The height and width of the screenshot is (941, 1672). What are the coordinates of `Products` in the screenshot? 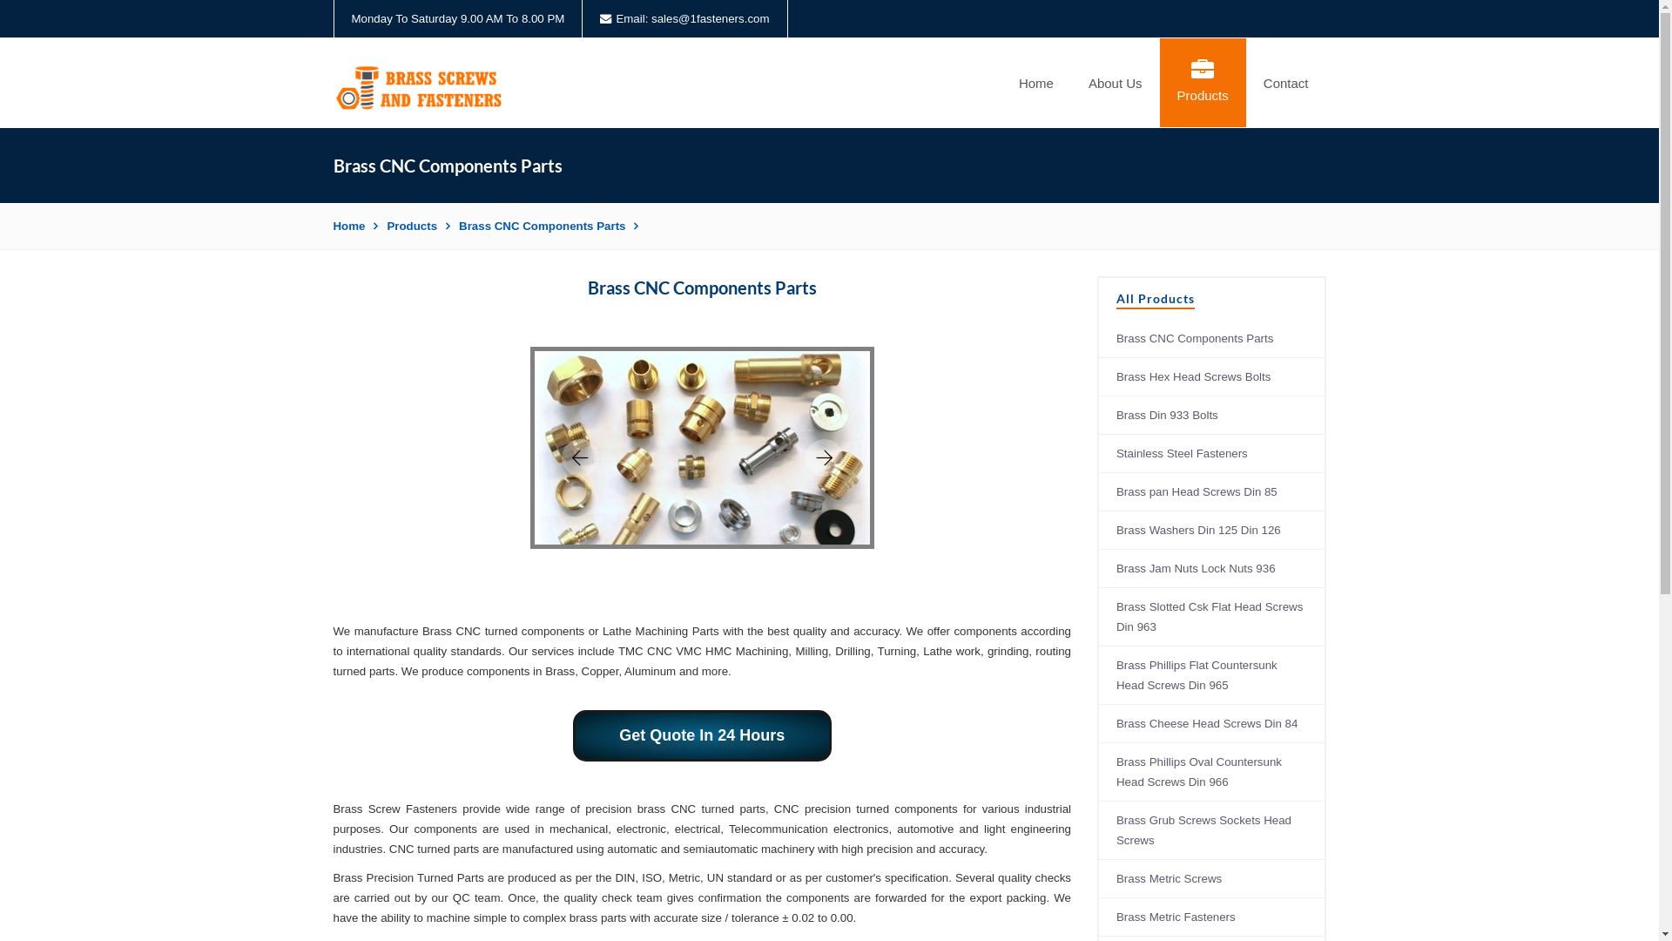 It's located at (418, 227).